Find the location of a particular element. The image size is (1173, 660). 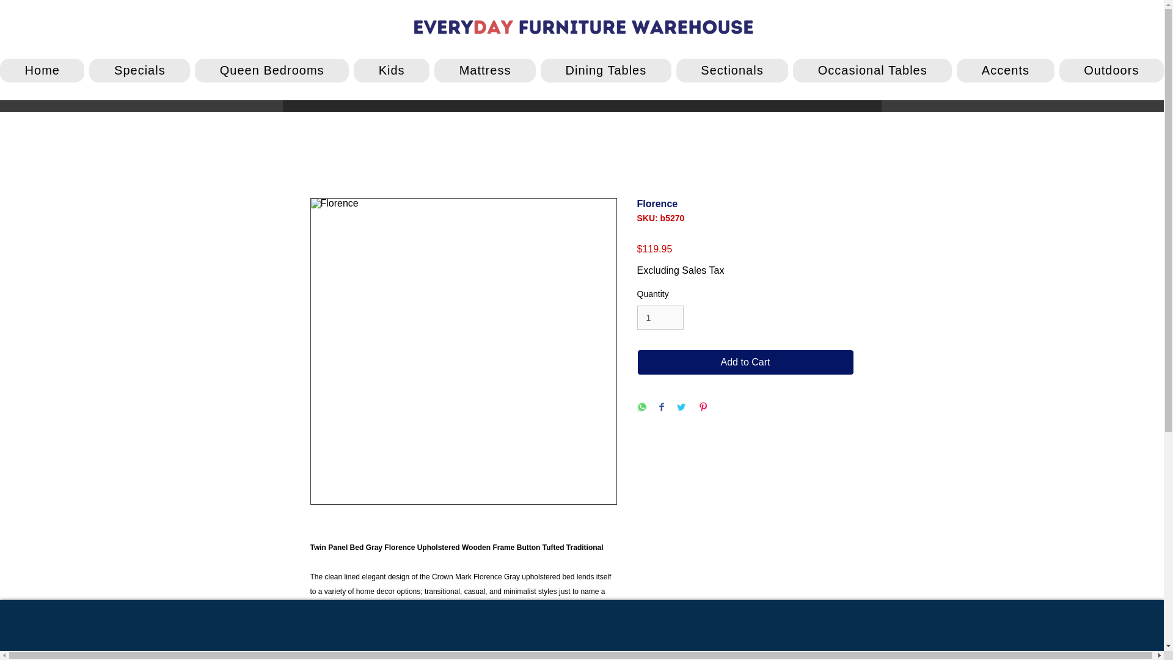

Add to Cart is located at coordinates (745, 362).